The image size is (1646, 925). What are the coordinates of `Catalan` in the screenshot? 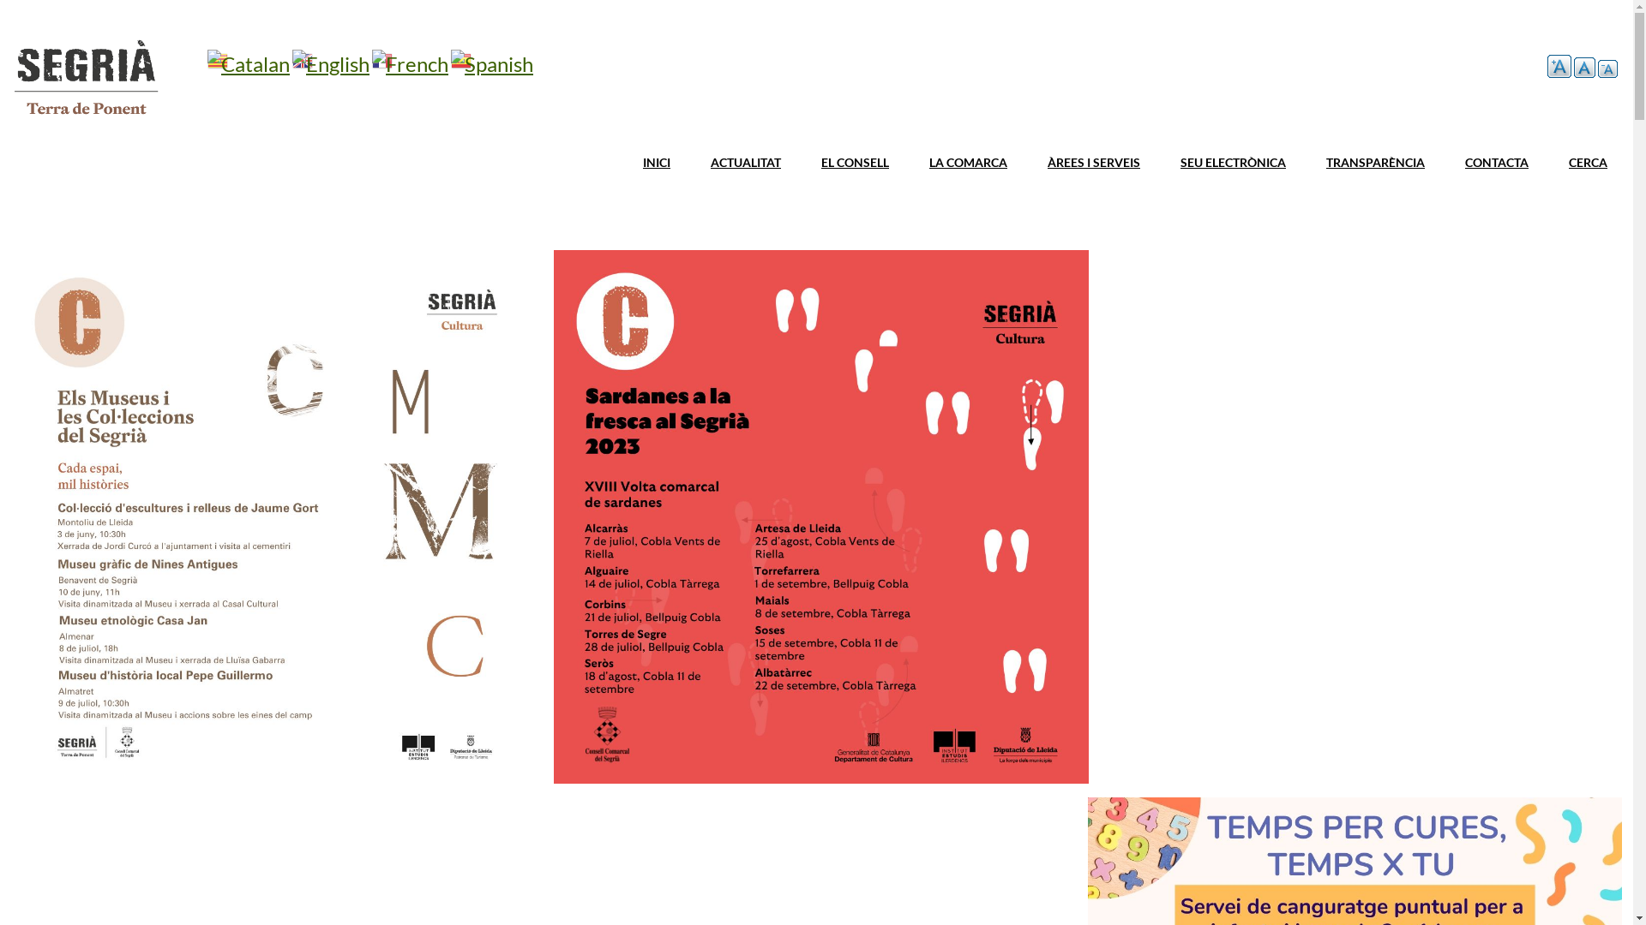 It's located at (249, 63).